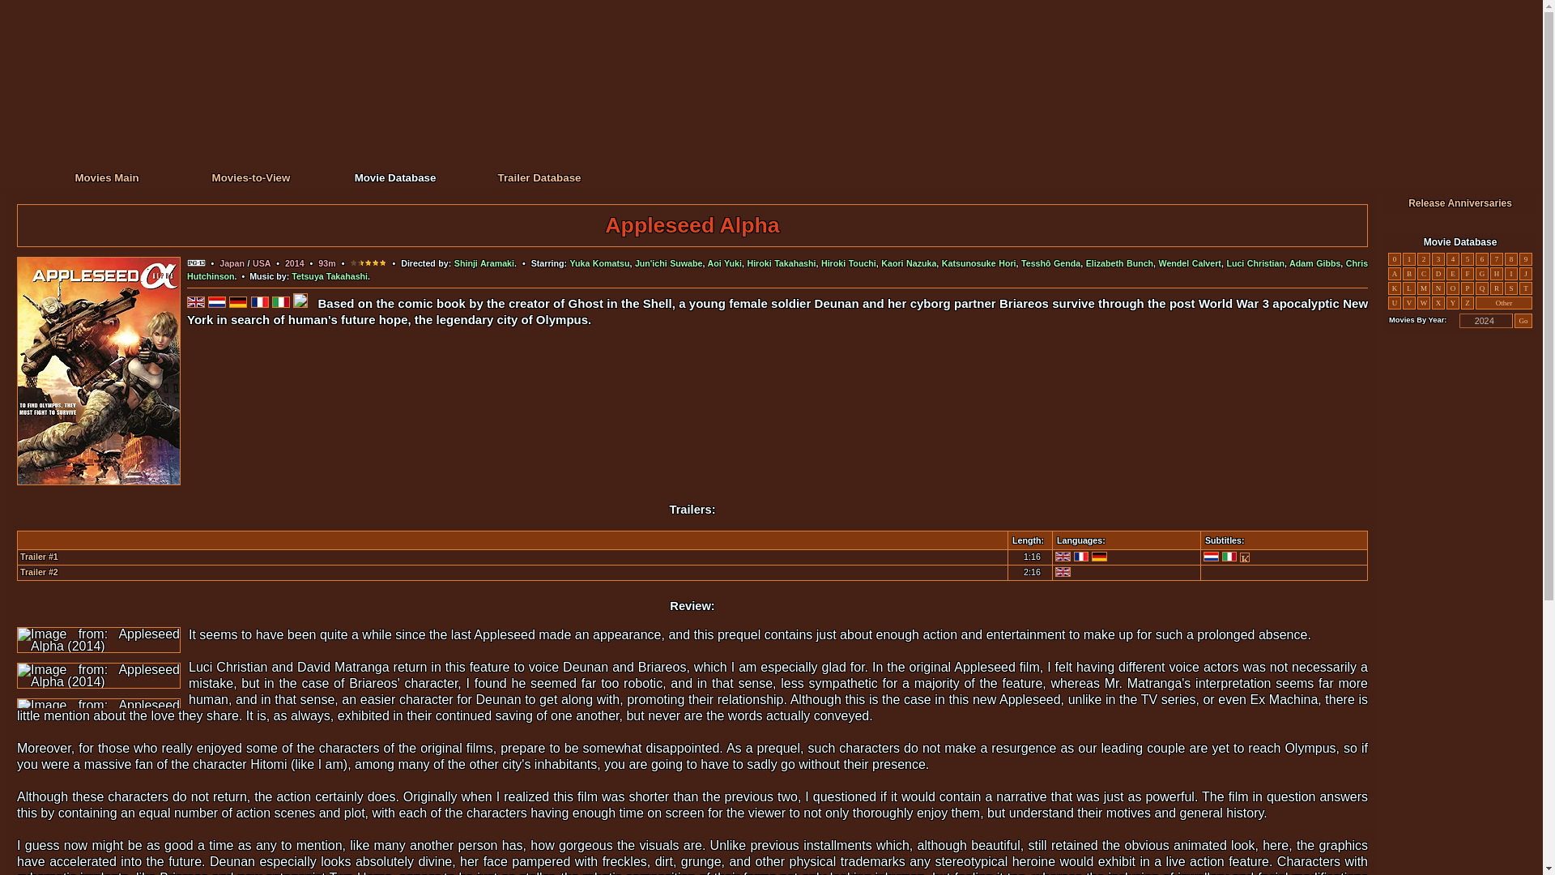 Image resolution: width=1555 pixels, height=875 pixels. What do you see at coordinates (1244, 557) in the screenshot?
I see `Korean` at bounding box center [1244, 557].